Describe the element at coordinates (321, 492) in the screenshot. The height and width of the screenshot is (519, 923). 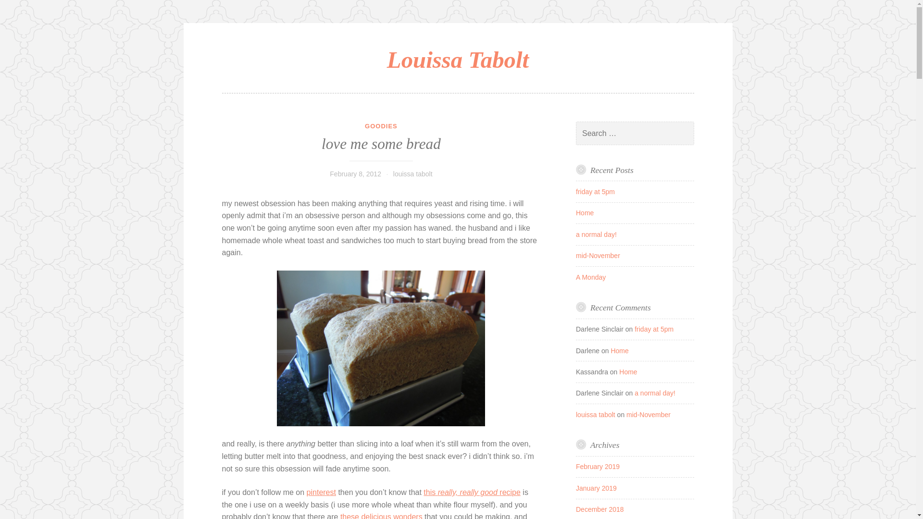
I see `pinterest` at that location.